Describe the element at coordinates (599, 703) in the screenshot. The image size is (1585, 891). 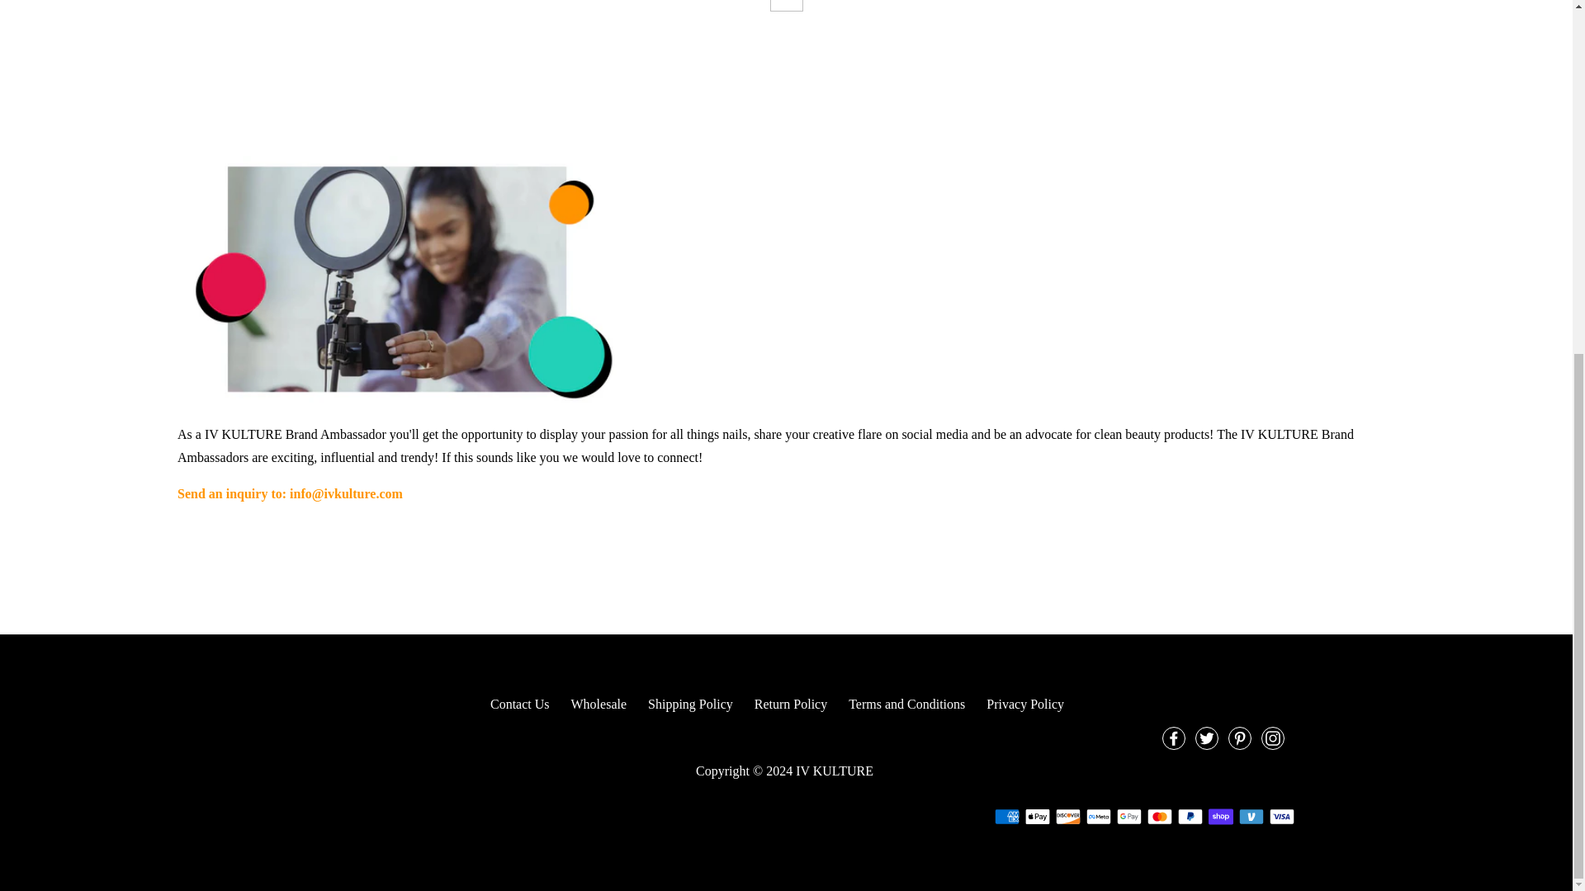
I see `Wholesale` at that location.